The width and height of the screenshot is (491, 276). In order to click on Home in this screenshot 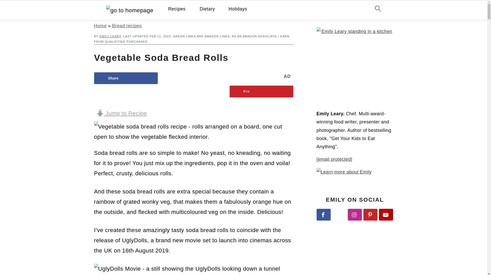, I will do `click(101, 26)`.